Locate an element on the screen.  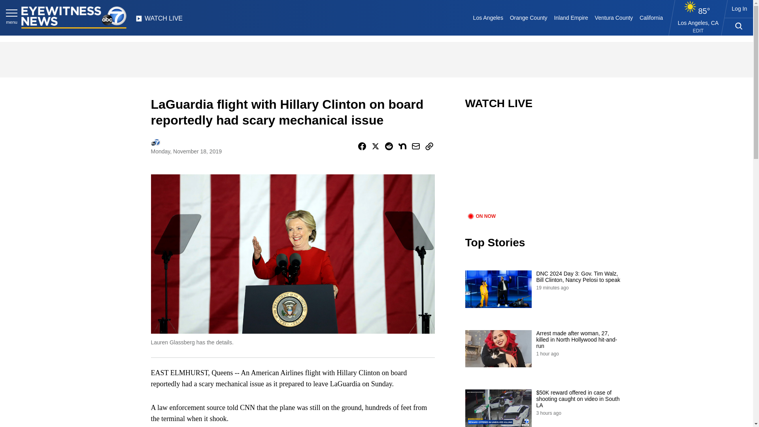
Los Angeles is located at coordinates (488, 17).